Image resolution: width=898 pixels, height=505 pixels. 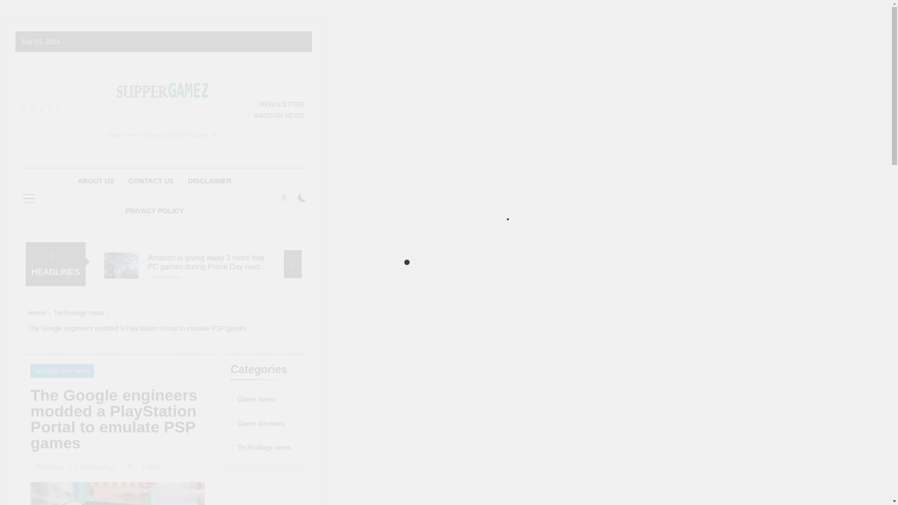 What do you see at coordinates (96, 180) in the screenshot?
I see `ABOUT US` at bounding box center [96, 180].